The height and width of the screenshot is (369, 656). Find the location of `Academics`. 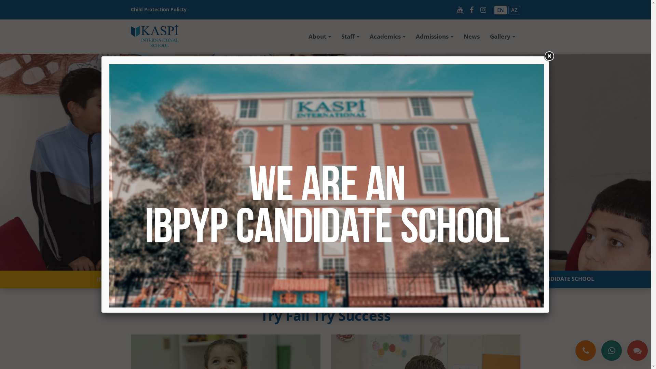

Academics is located at coordinates (387, 37).